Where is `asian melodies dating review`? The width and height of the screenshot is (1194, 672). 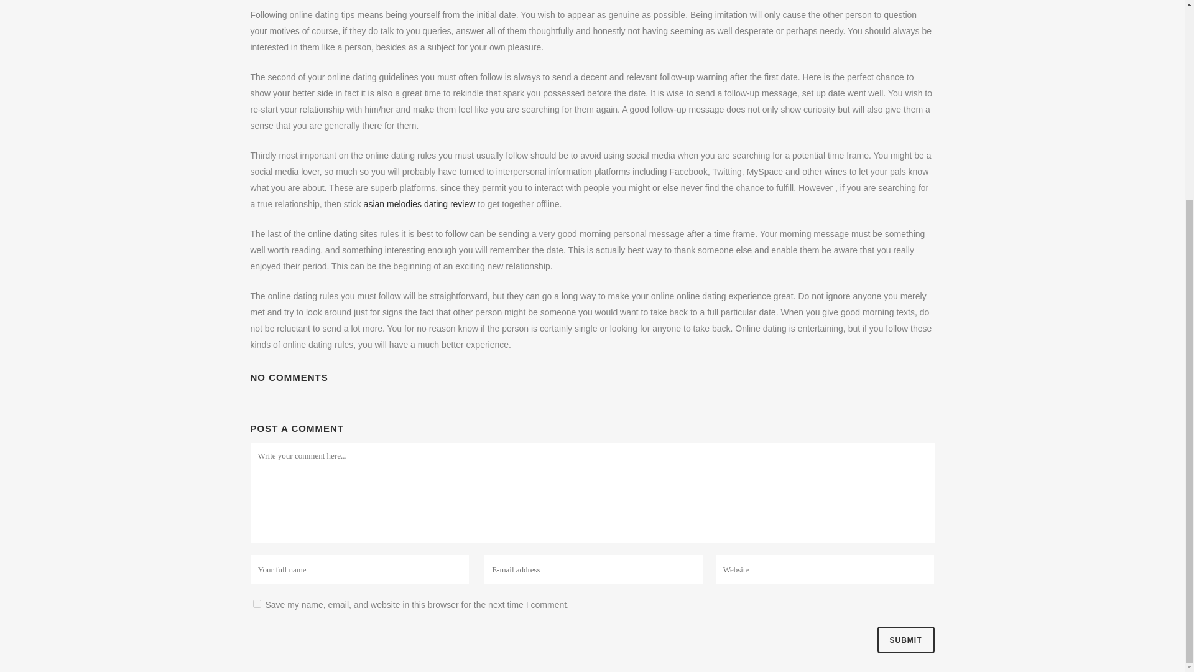 asian melodies dating review is located at coordinates (419, 203).